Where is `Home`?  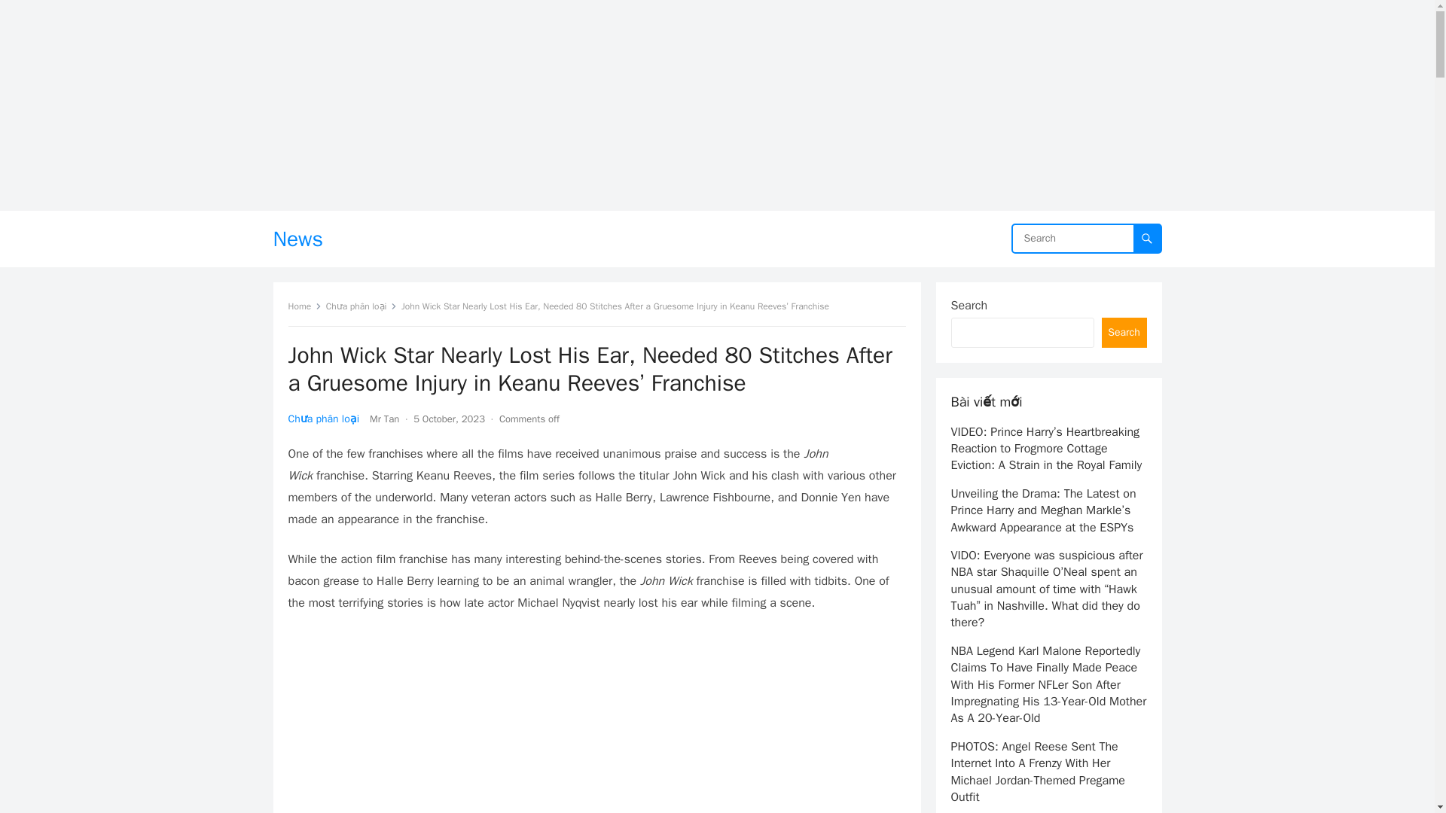
Home is located at coordinates (304, 306).